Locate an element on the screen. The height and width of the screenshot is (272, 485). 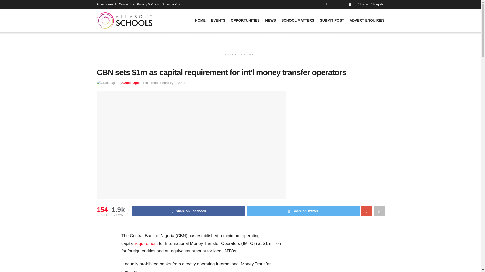
Contact Us is located at coordinates (126, 4).